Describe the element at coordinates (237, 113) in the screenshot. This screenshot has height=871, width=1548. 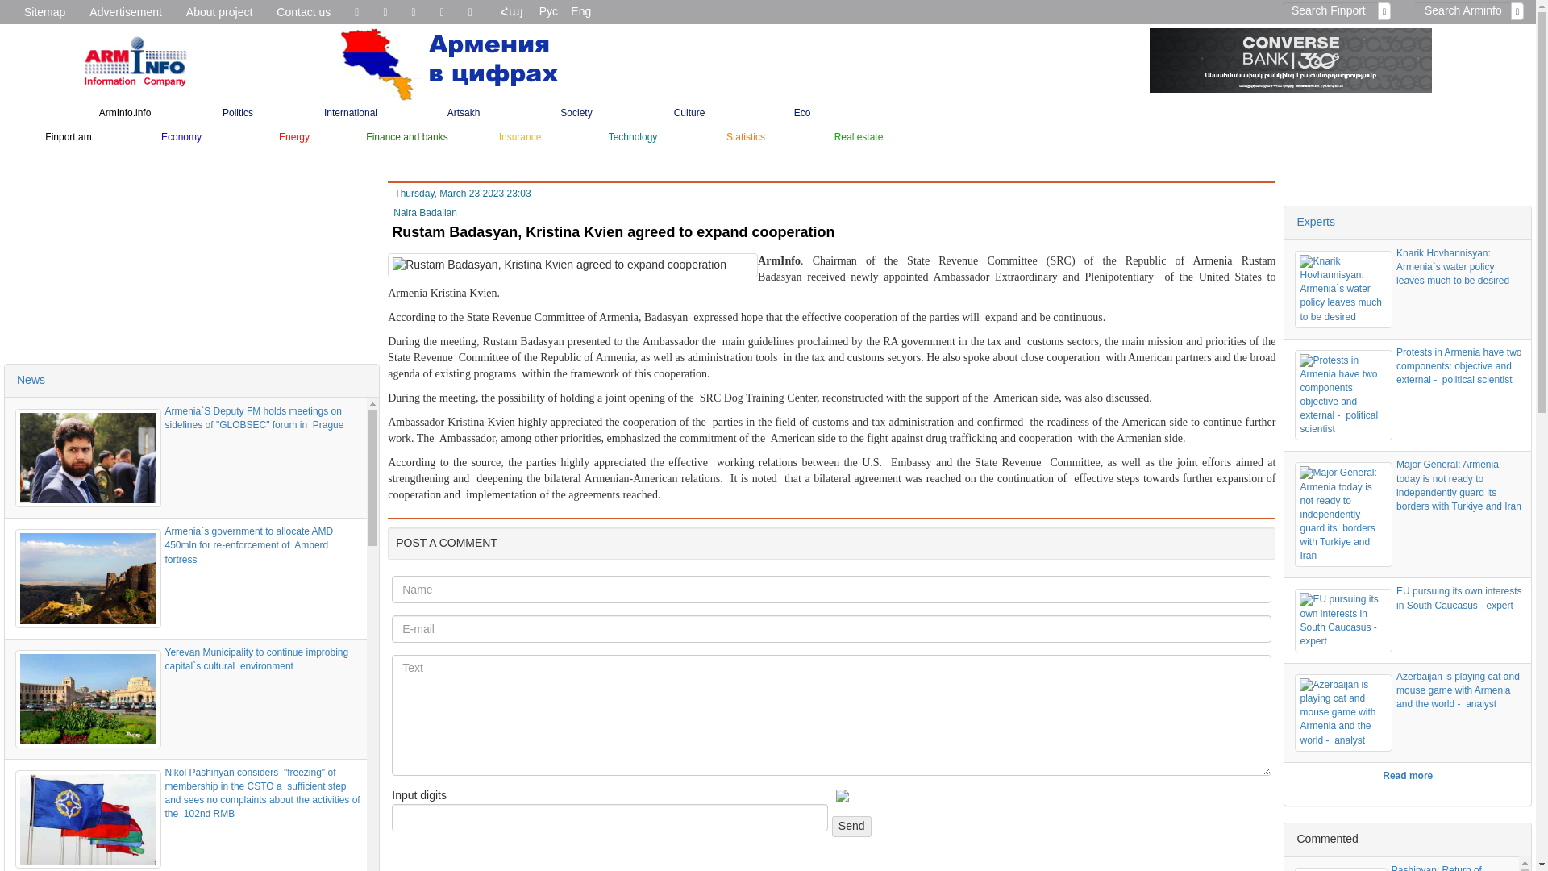
I see `Politics` at that location.